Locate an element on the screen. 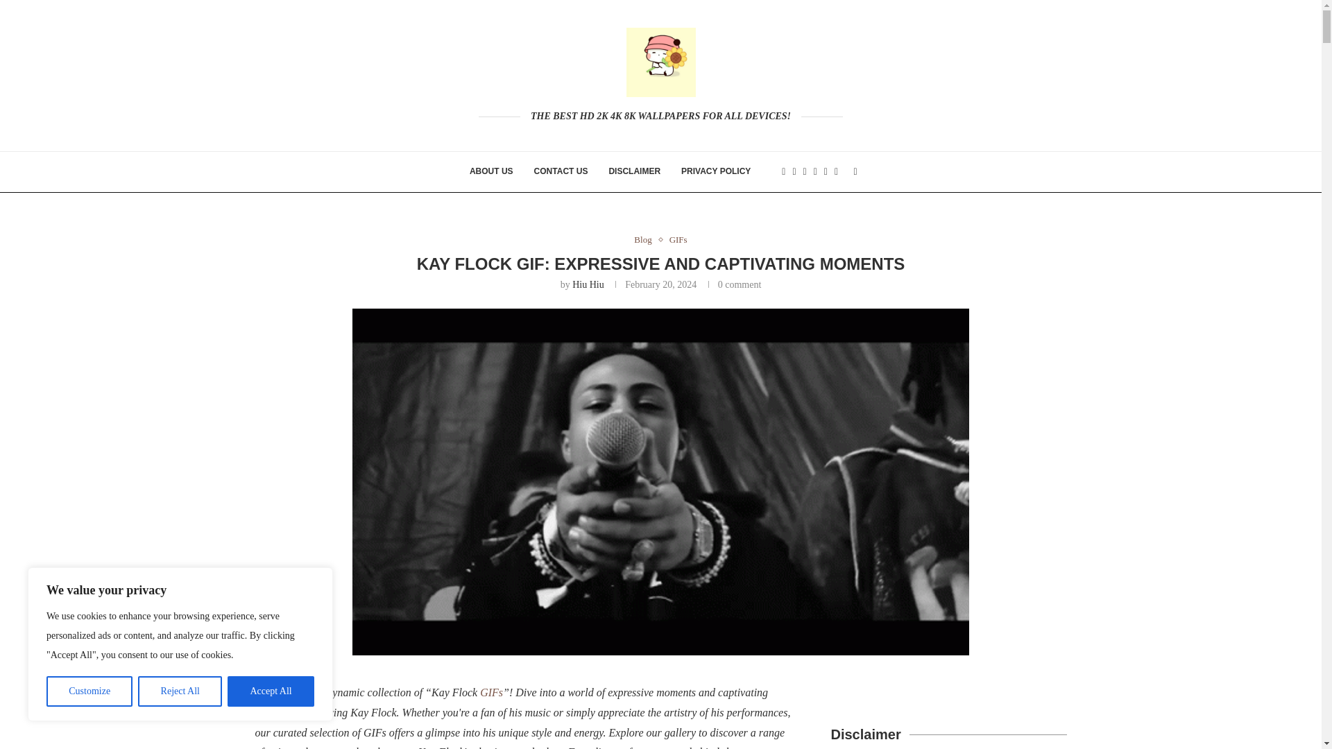  Reject All is located at coordinates (180, 691).